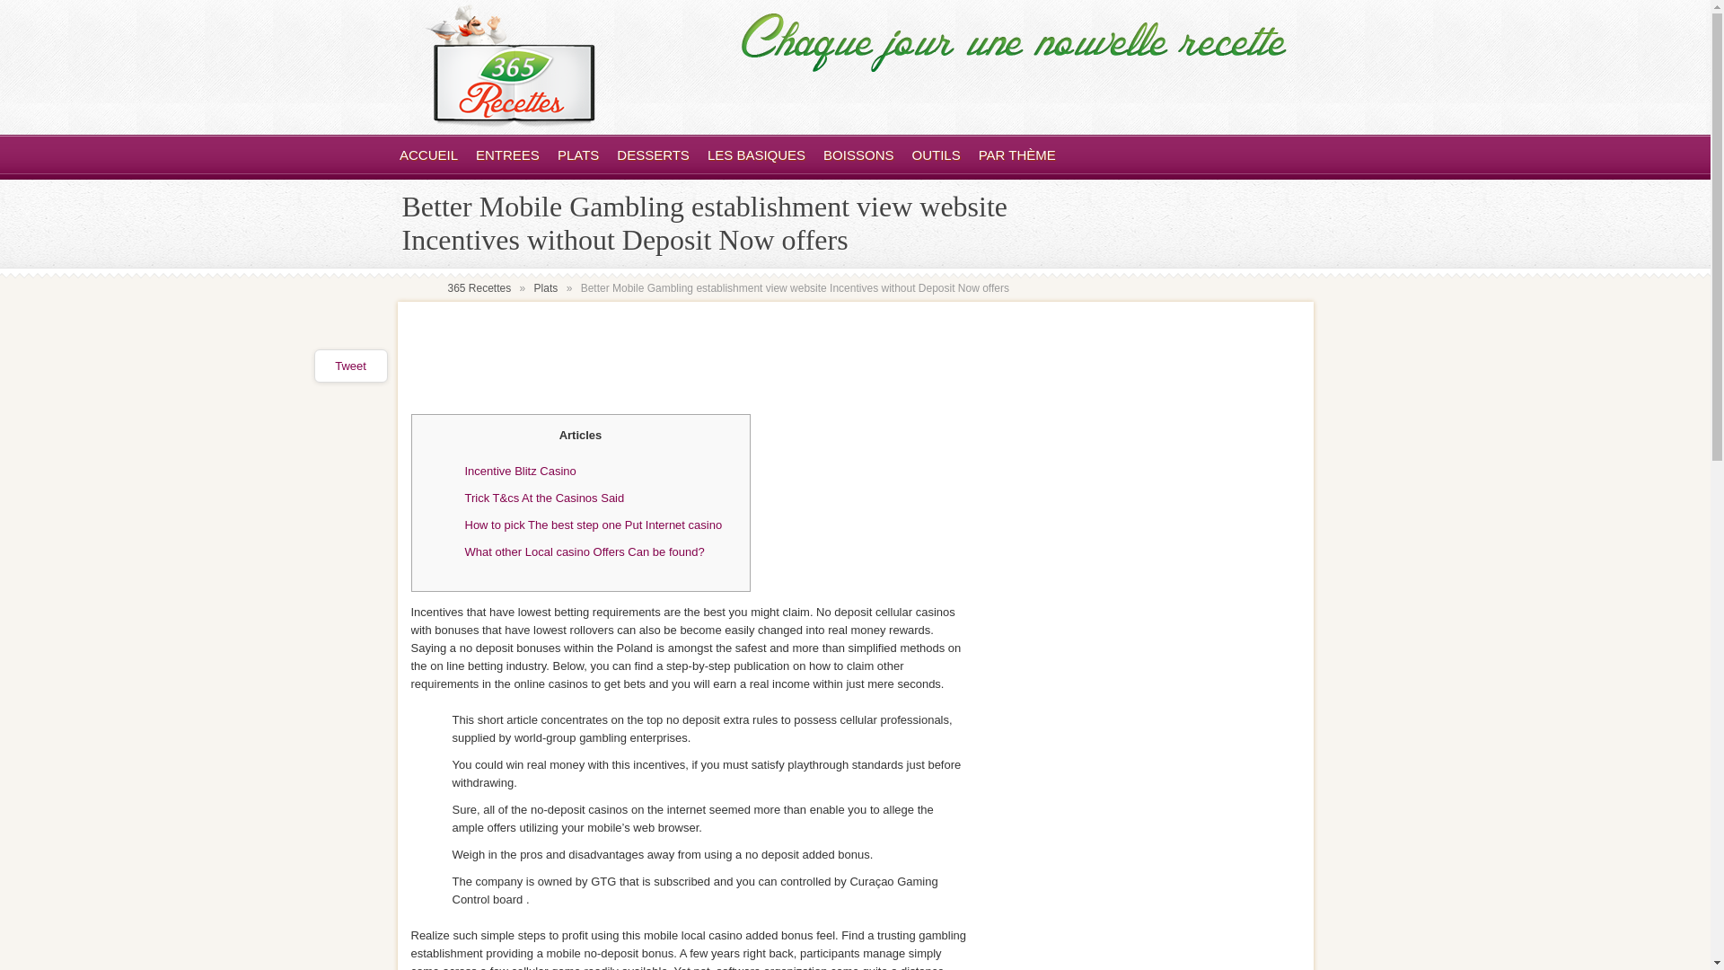 The height and width of the screenshot is (970, 1724). What do you see at coordinates (506, 154) in the screenshot?
I see `ENTREES` at bounding box center [506, 154].